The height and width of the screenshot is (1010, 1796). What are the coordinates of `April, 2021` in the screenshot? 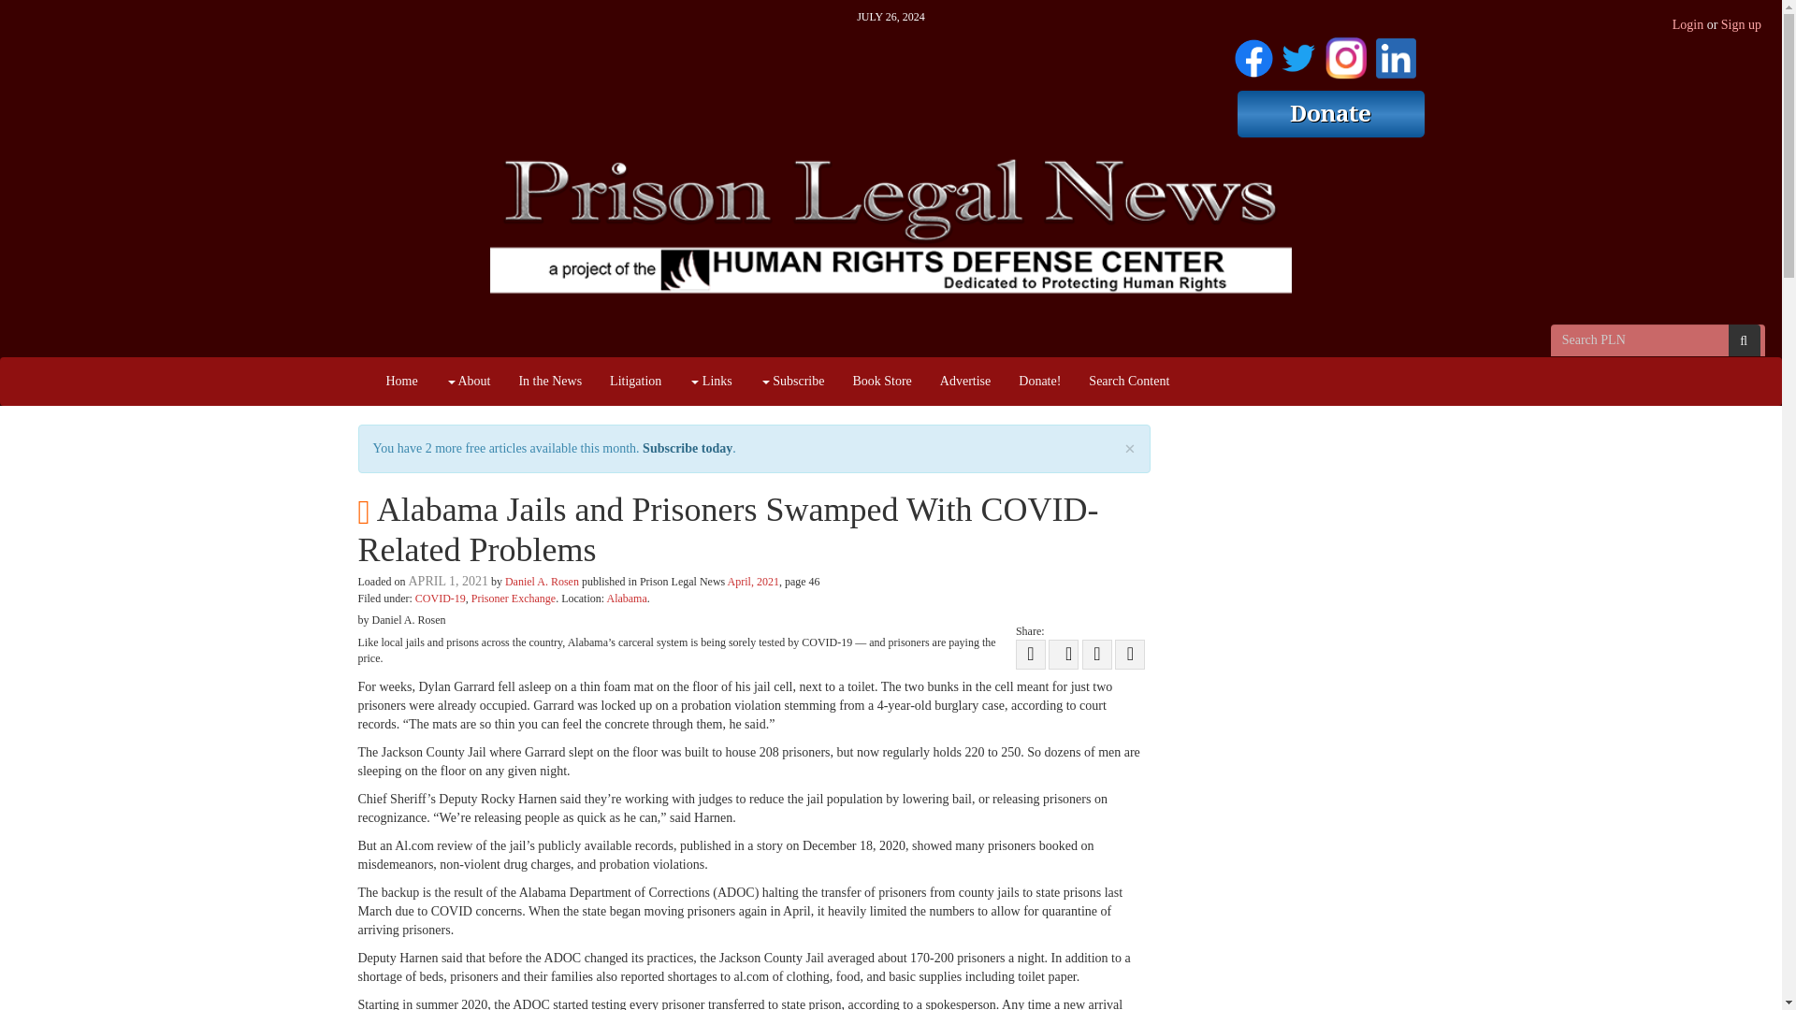 It's located at (753, 581).